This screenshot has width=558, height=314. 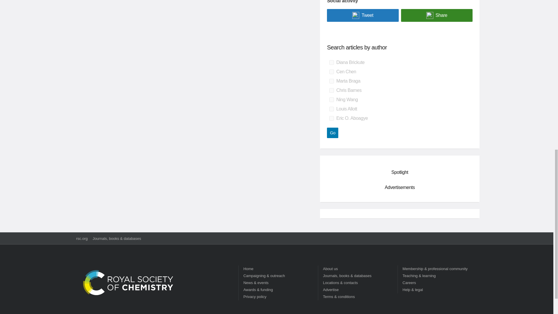 What do you see at coordinates (331, 62) in the screenshot?
I see `on` at bounding box center [331, 62].